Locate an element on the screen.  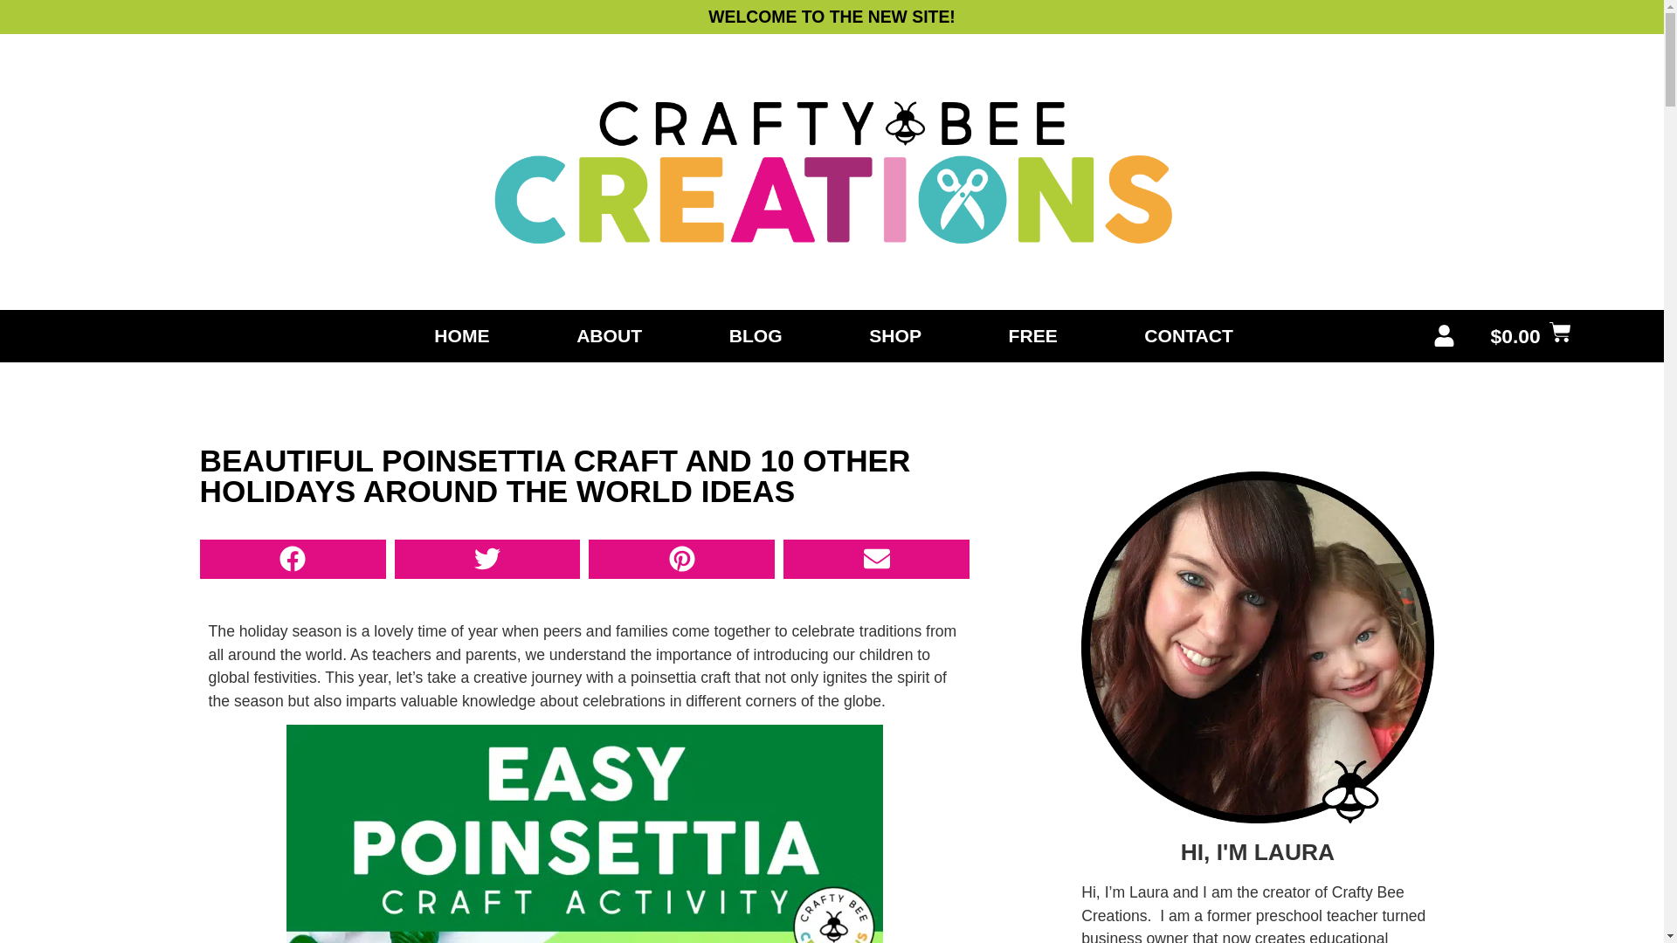
BLOG is located at coordinates (755, 335).